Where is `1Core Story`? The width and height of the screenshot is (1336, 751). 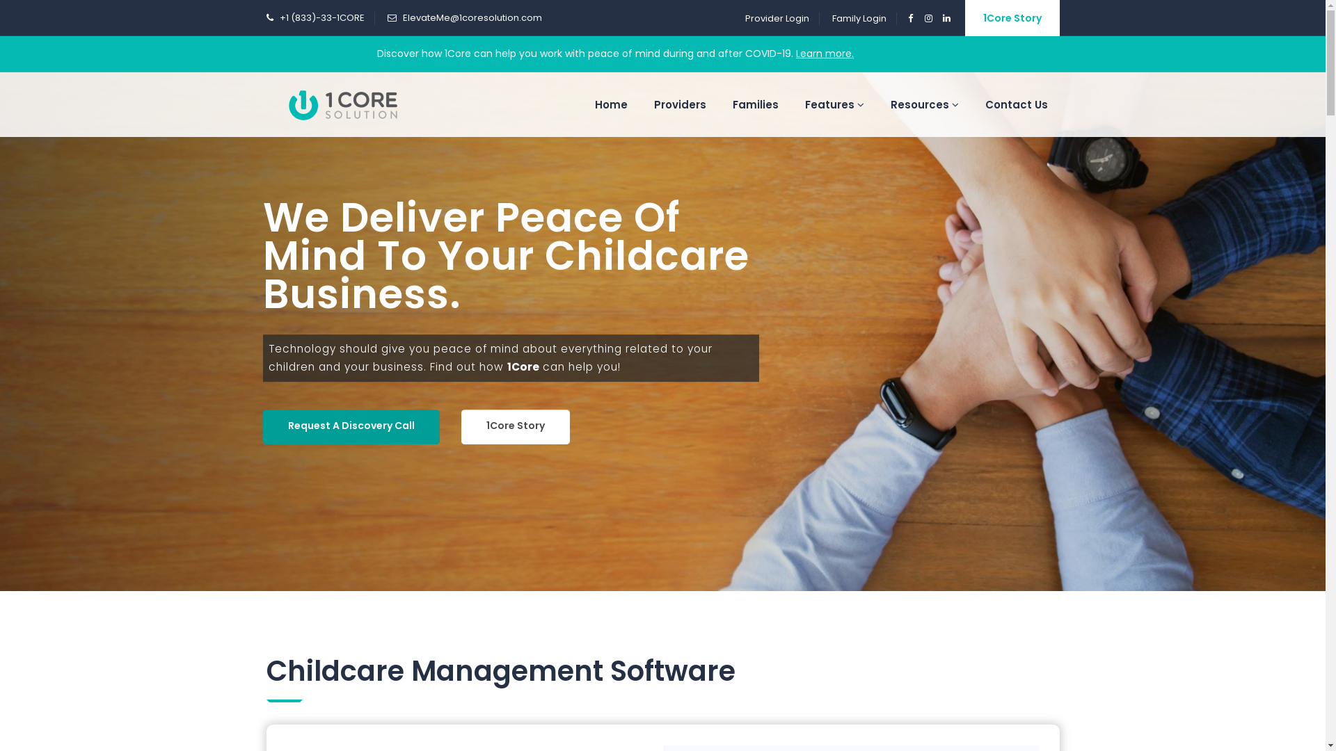
1Core Story is located at coordinates (1012, 18).